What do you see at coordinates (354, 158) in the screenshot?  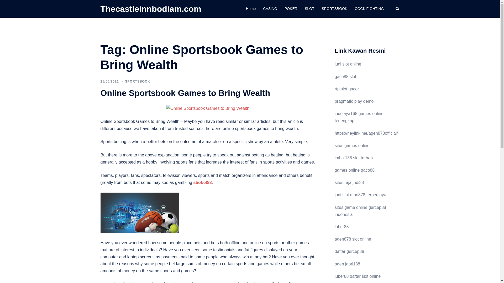 I see `imba 138 slot terbaik` at bounding box center [354, 158].